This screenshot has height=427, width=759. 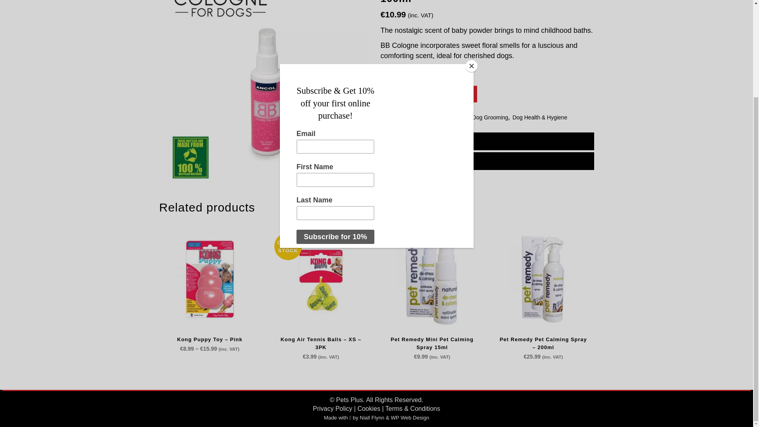 I want to click on Qty, so click(x=395, y=95).